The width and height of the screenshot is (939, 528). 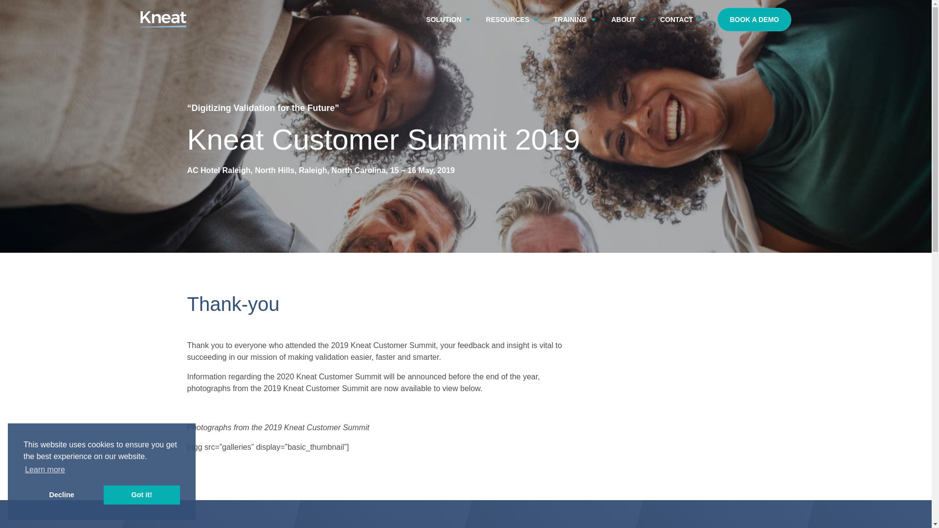 I want to click on Got it!, so click(x=142, y=495).